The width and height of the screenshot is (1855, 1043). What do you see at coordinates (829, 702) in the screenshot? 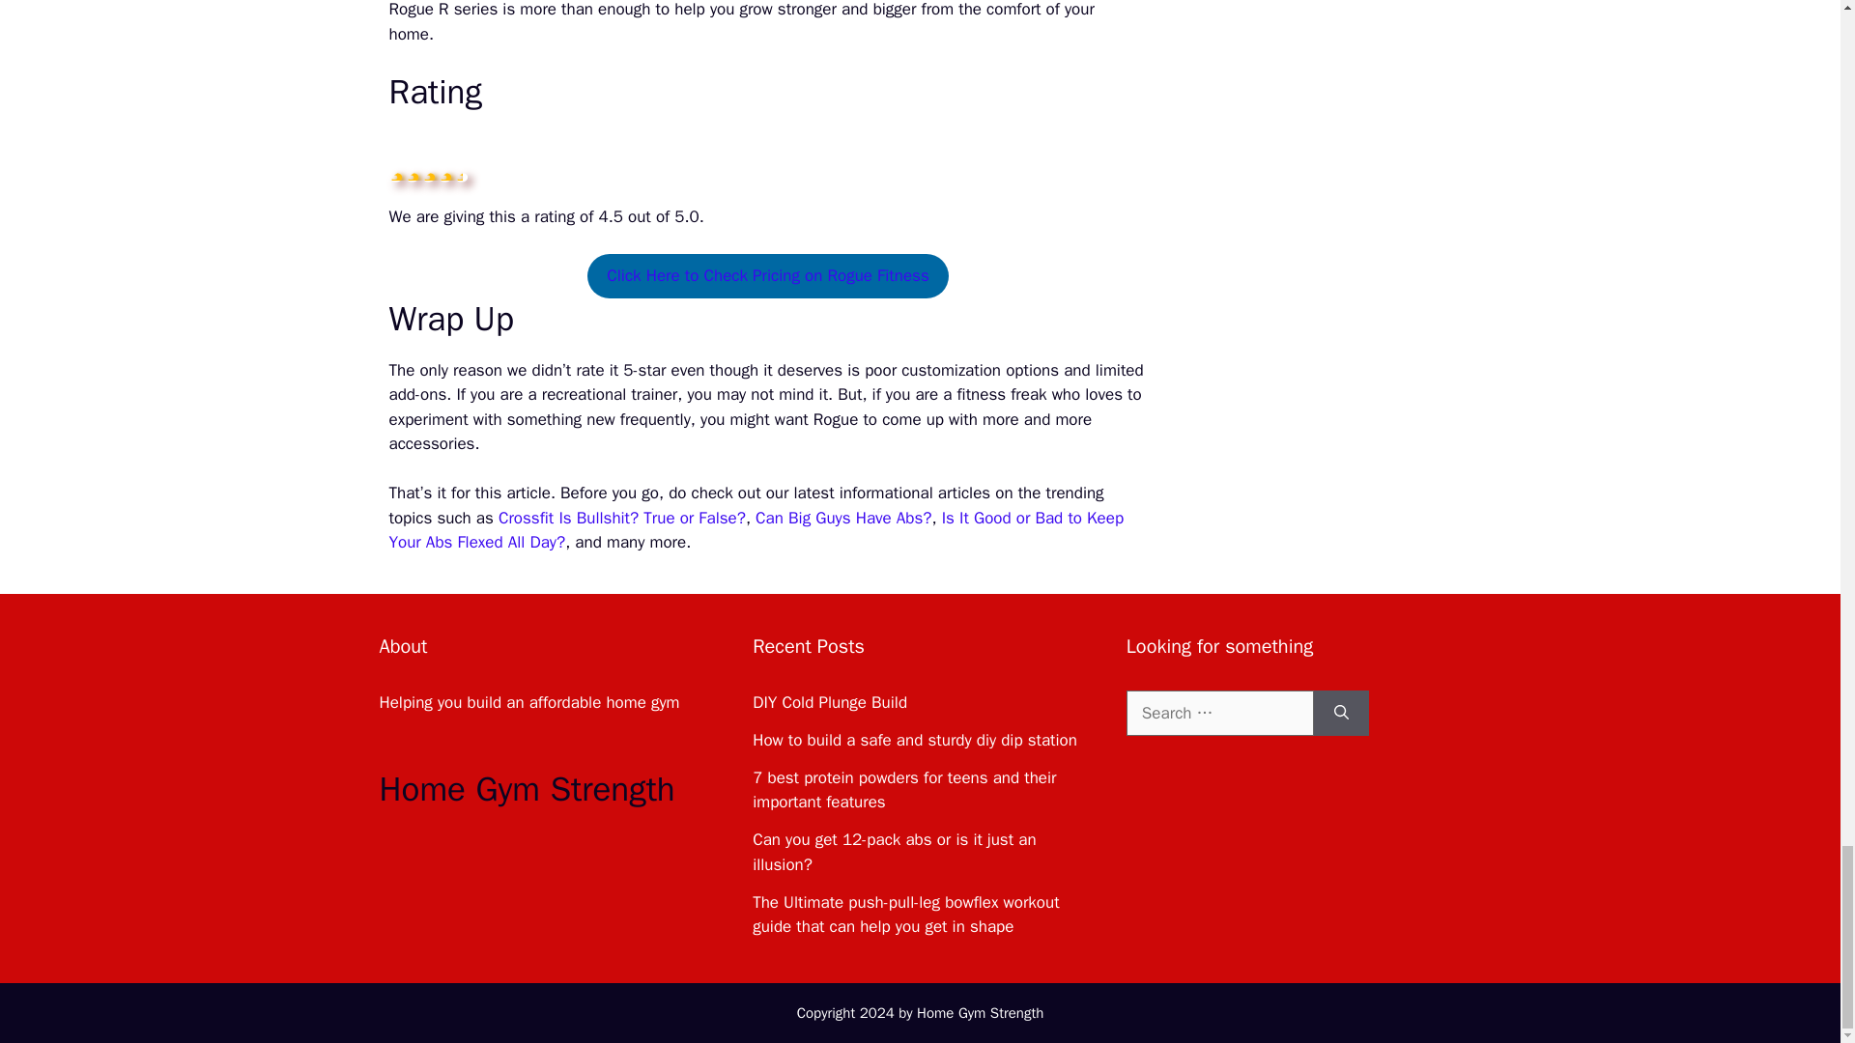
I see `DIY Cold Plunge Build` at bounding box center [829, 702].